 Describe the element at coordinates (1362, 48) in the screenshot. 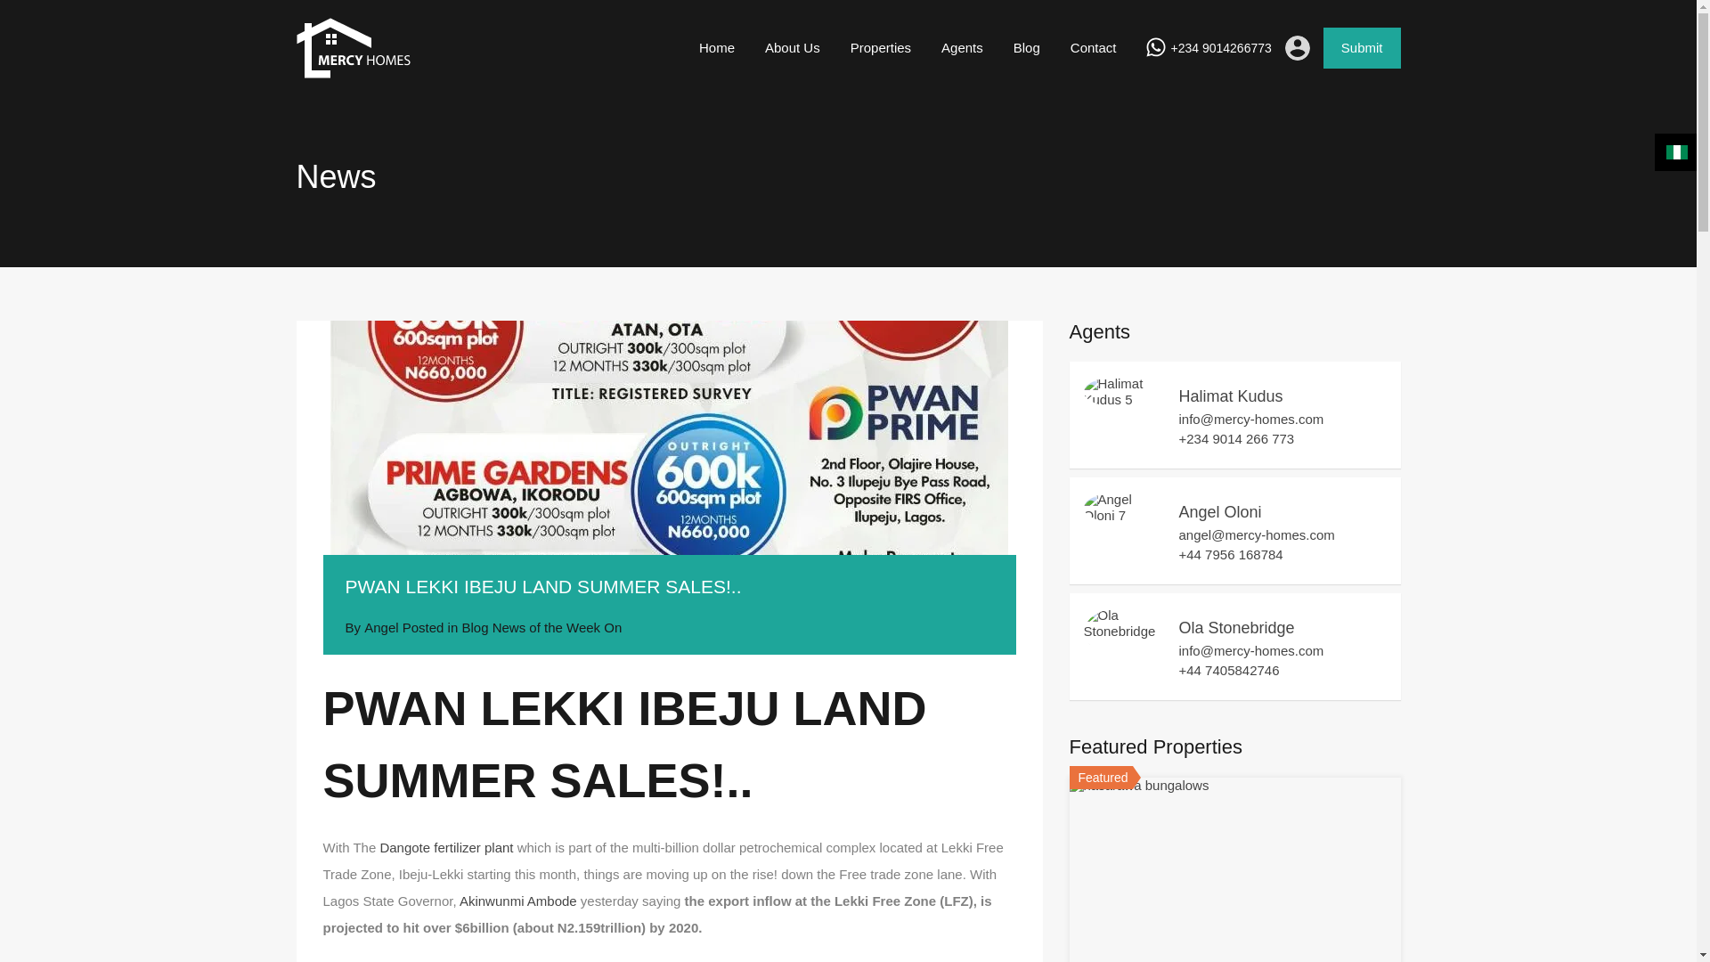

I see `Submit` at that location.